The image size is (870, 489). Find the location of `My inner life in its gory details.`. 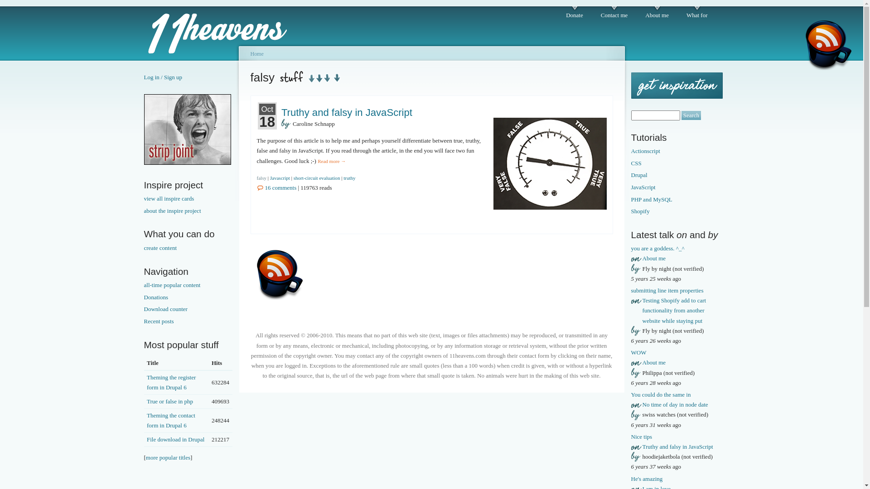

My inner life in its gory details. is located at coordinates (188, 163).